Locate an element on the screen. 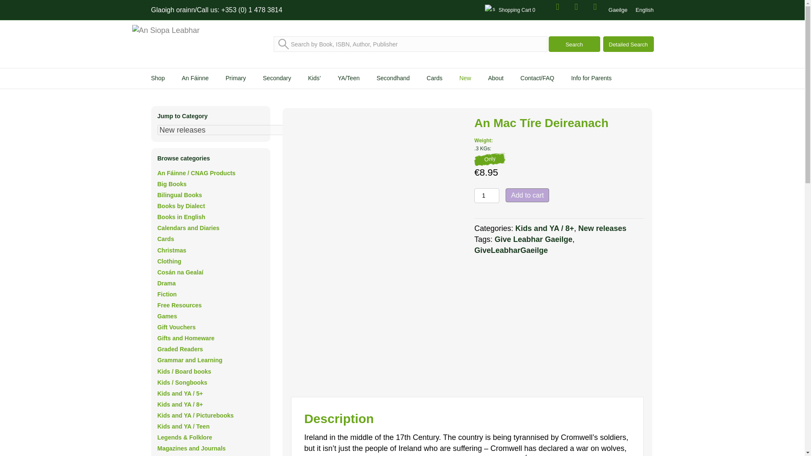 This screenshot has height=456, width=811. Info for Parents is located at coordinates (591, 79).